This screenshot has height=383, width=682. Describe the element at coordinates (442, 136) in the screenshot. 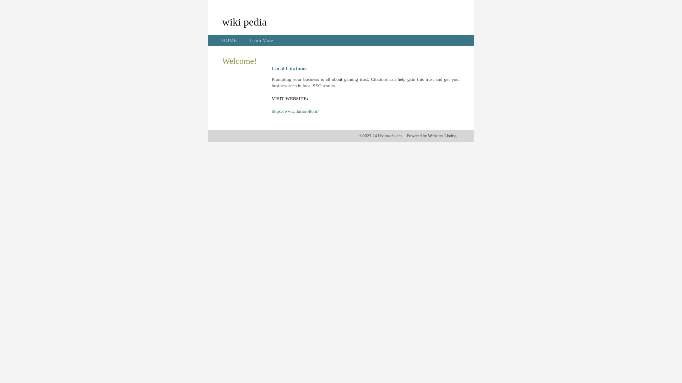

I see `Websites Listing` at that location.